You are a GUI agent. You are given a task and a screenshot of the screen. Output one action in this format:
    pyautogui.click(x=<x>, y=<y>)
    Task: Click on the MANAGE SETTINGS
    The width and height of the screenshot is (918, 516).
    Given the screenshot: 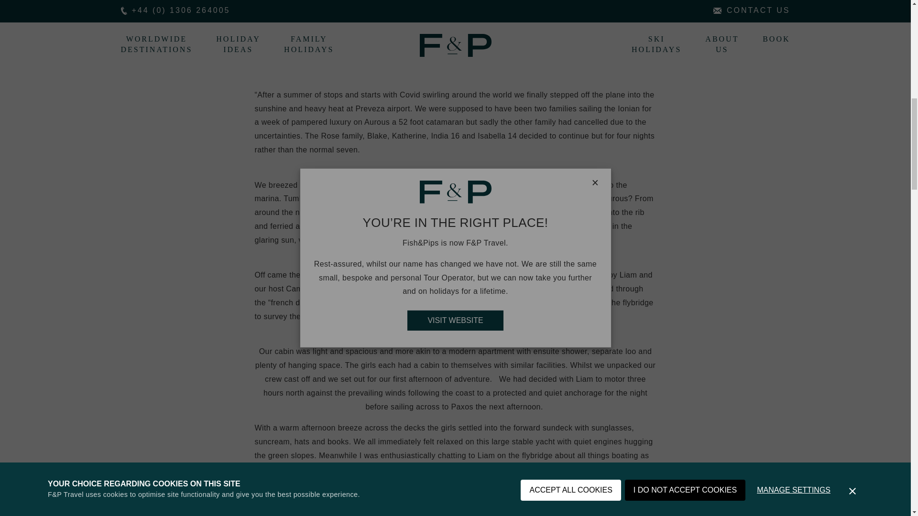 What is the action you would take?
    pyautogui.click(x=793, y=3)
    